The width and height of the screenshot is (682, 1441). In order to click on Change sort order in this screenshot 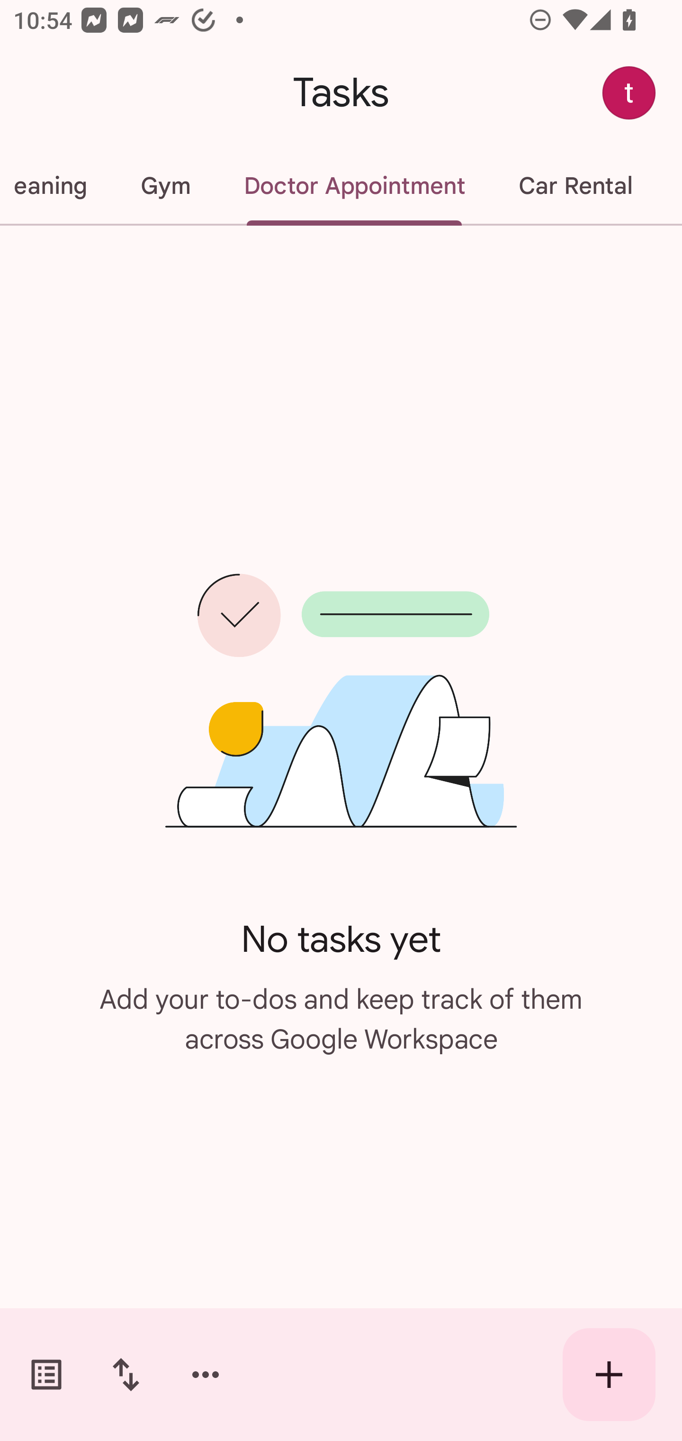, I will do `click(126, 1375)`.